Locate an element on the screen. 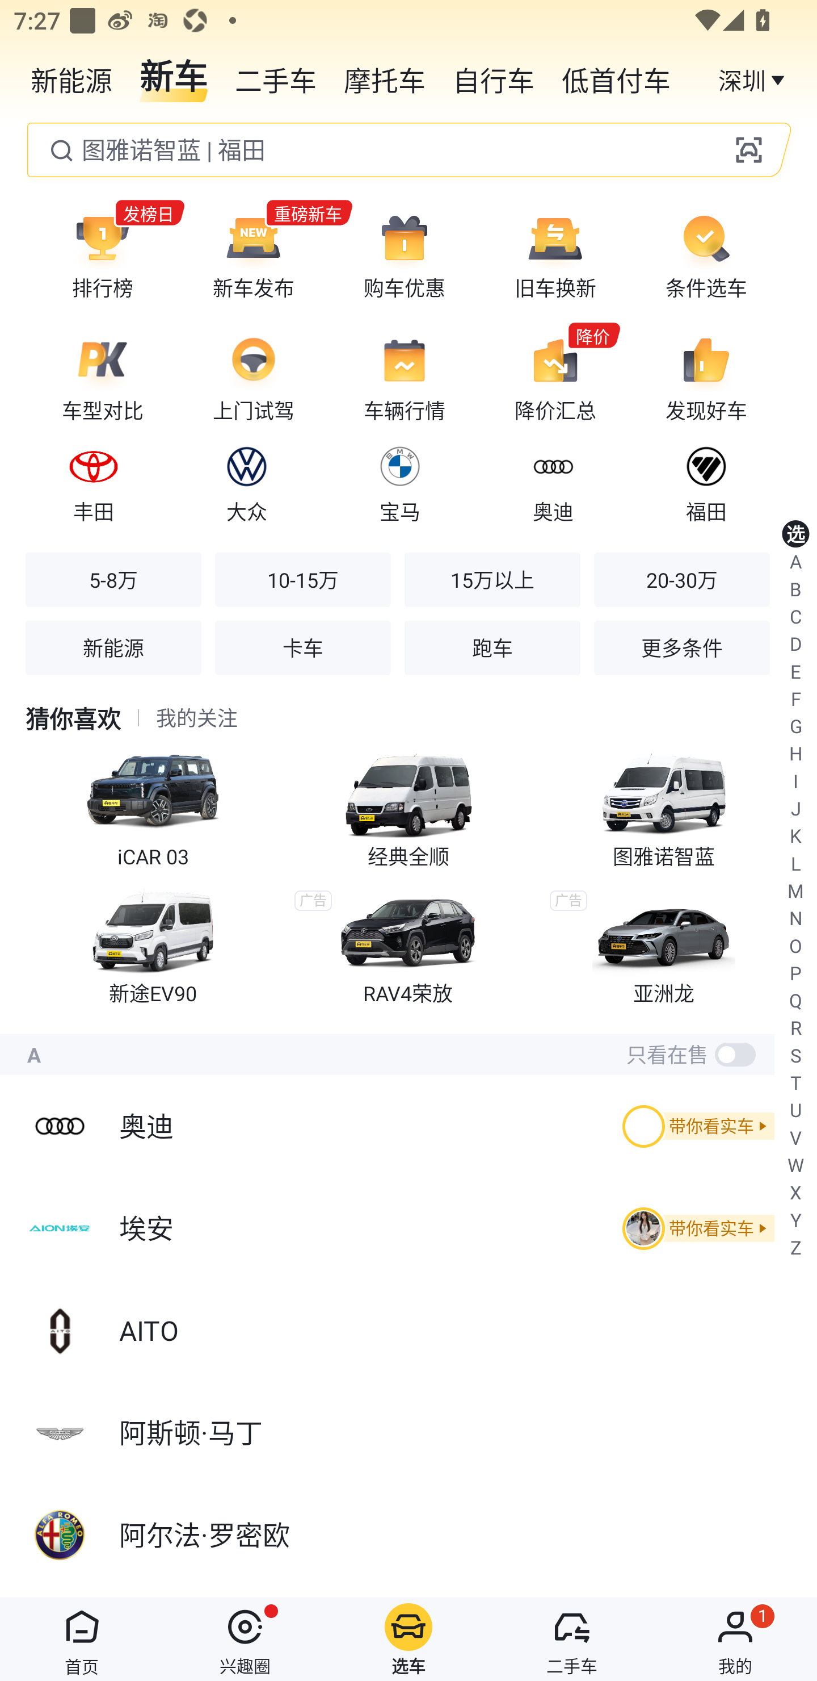 The image size is (817, 1681). 新途EV90 is located at coordinates (153, 945).